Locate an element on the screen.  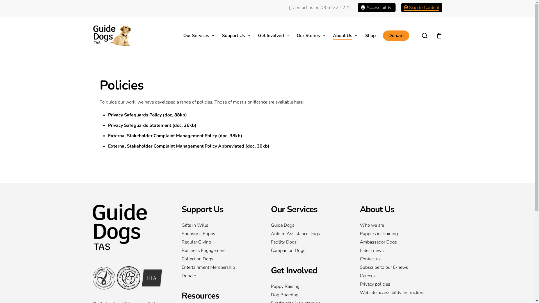
Puppy Raising is located at coordinates (306, 286).